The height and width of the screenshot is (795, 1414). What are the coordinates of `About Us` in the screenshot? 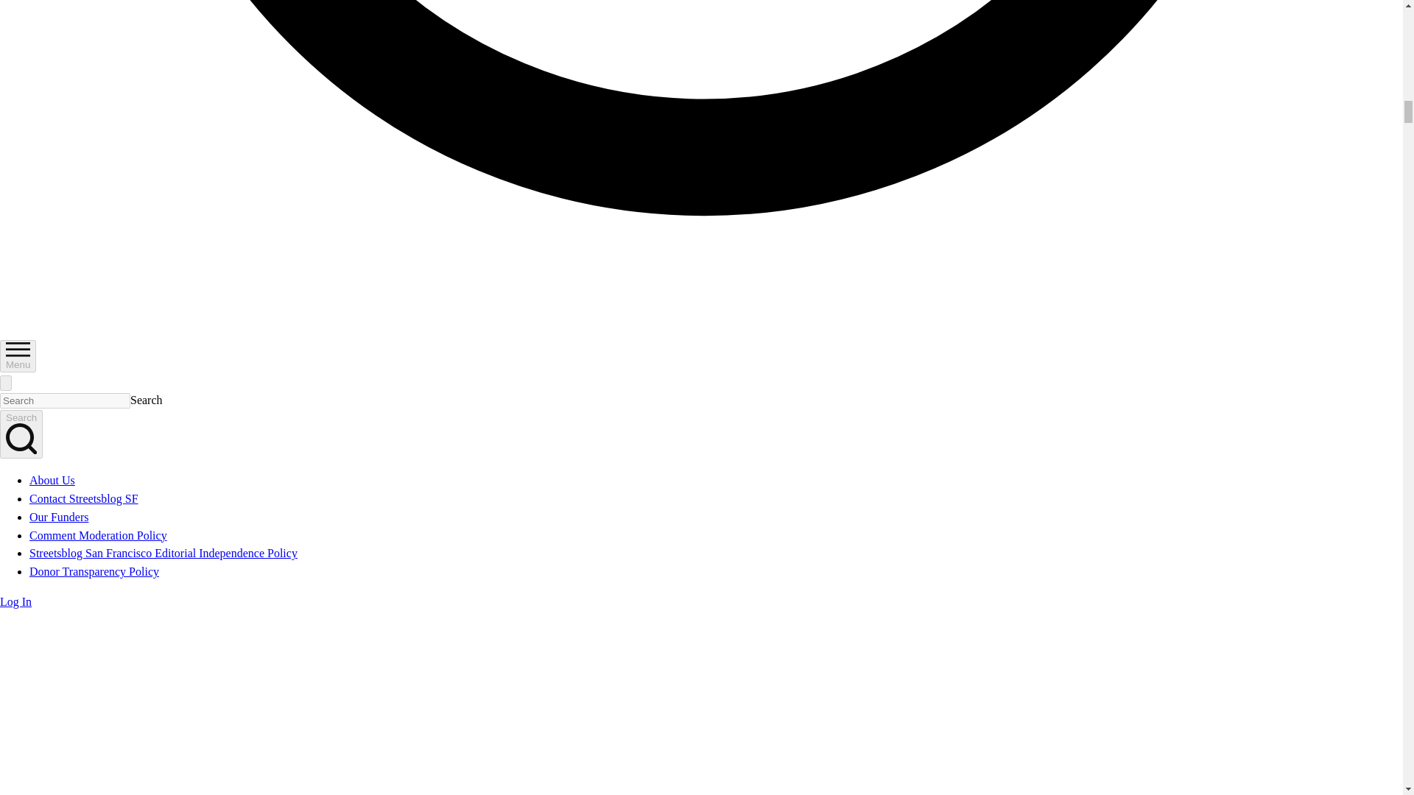 It's located at (52, 480).